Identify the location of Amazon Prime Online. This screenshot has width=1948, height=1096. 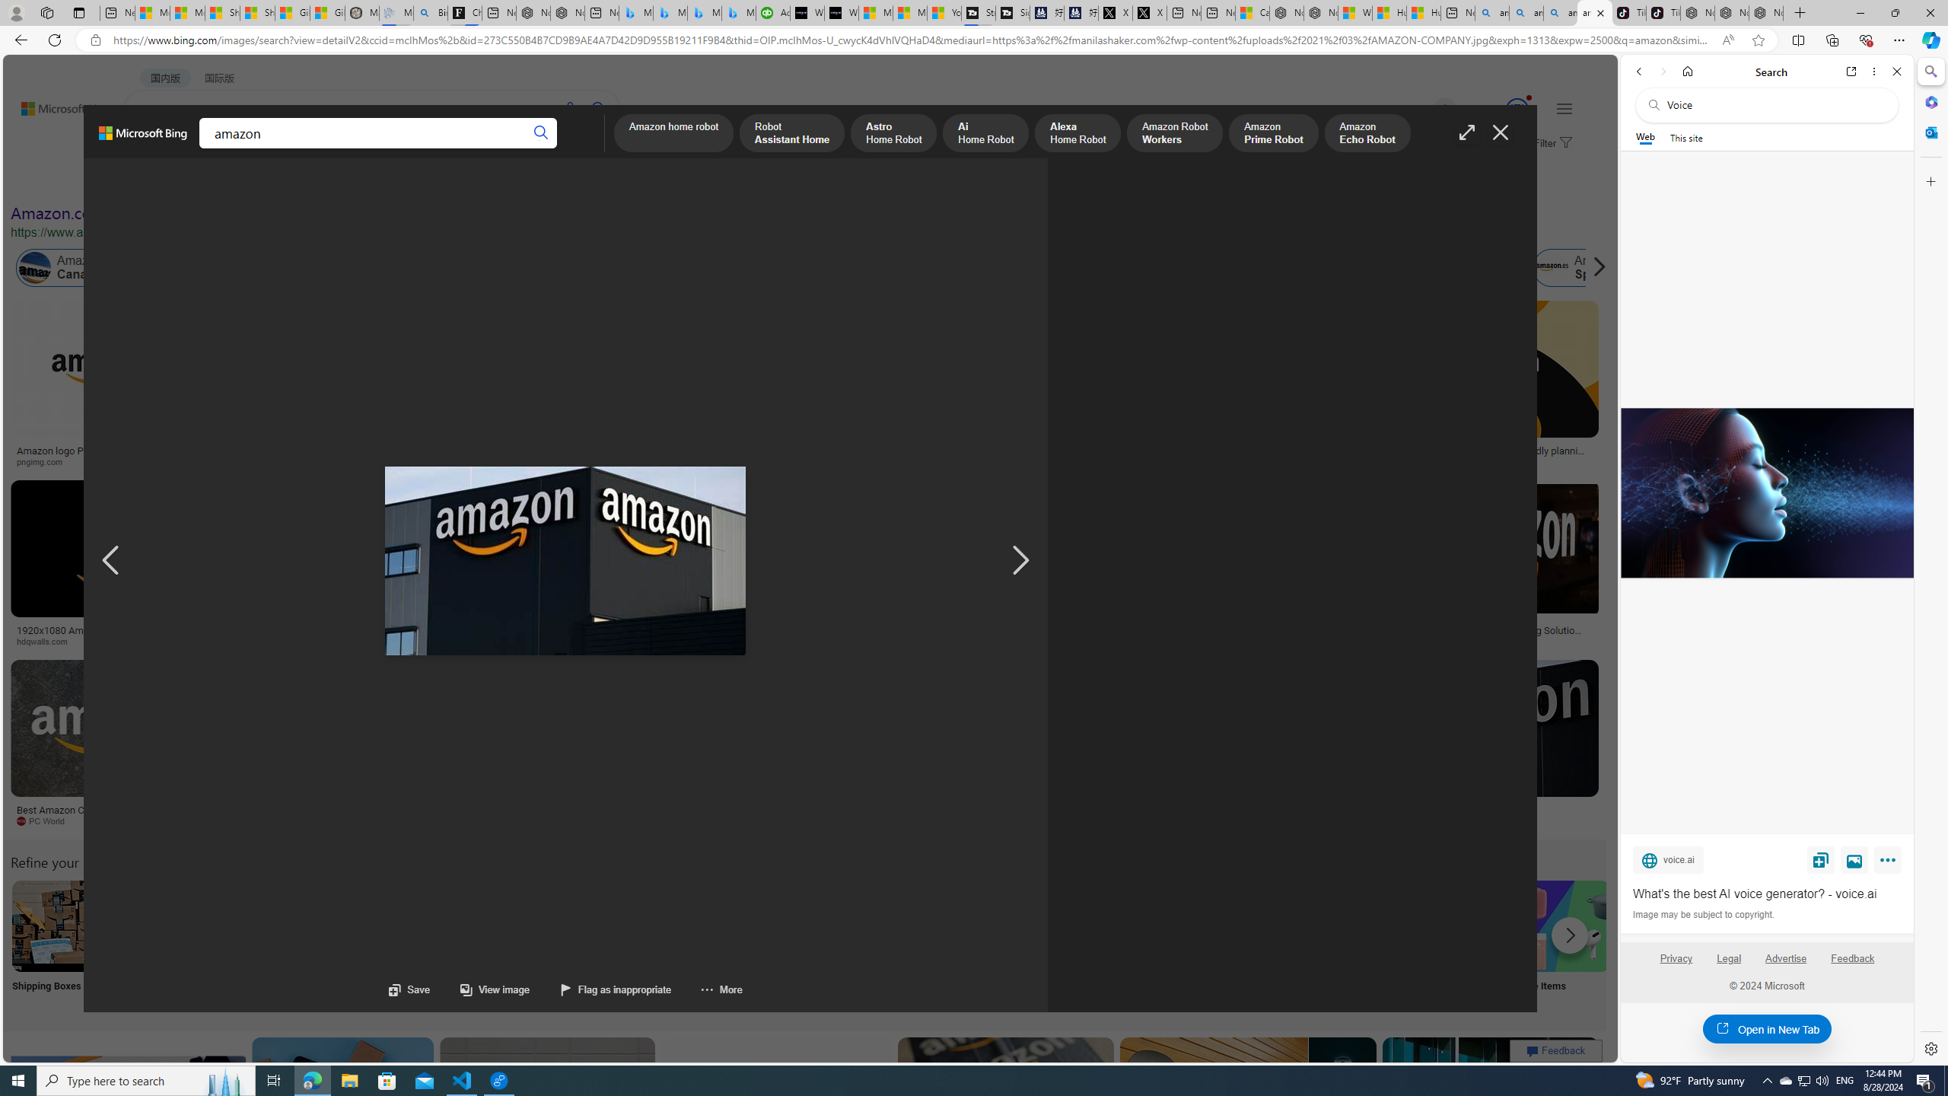
(184, 268).